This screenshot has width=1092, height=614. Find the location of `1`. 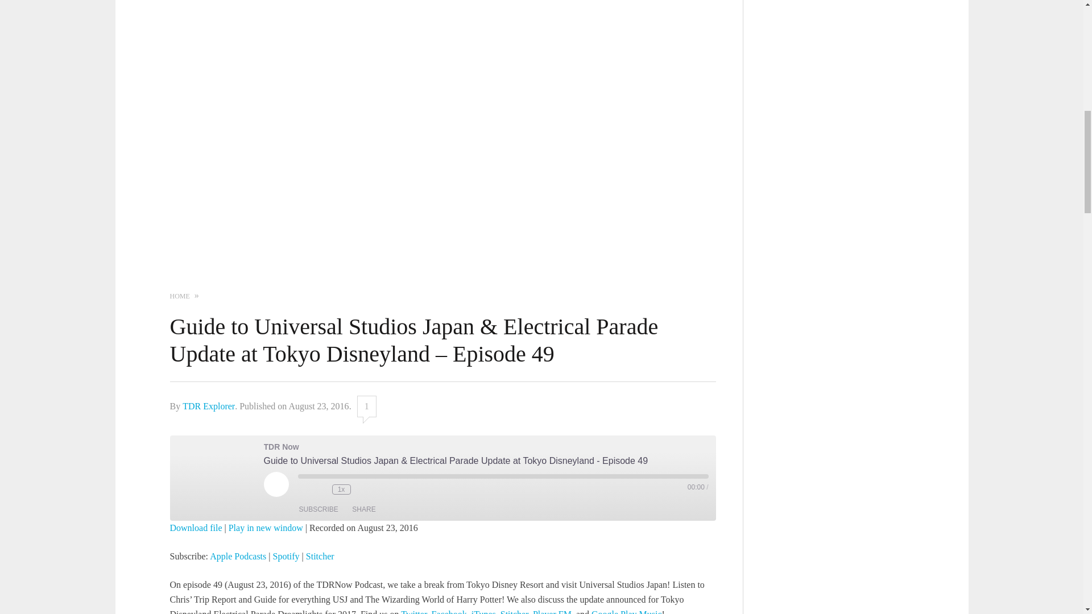

1 is located at coordinates (366, 406).